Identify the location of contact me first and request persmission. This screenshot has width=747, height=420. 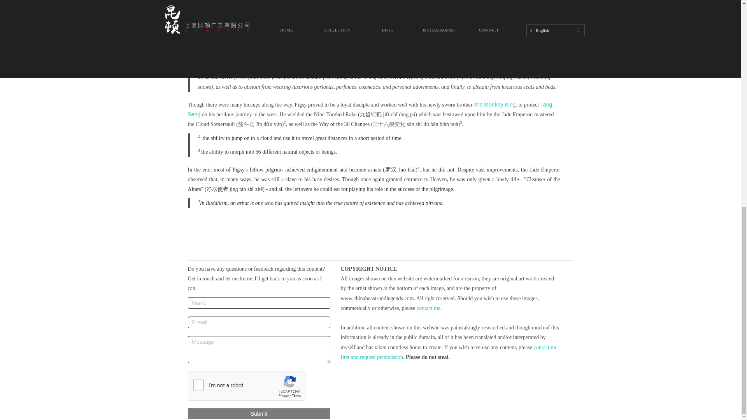
(449, 352).